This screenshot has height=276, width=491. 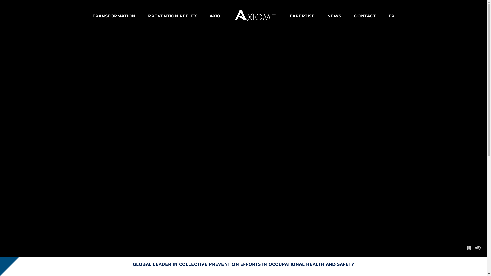 What do you see at coordinates (392, 16) in the screenshot?
I see `FR` at bounding box center [392, 16].